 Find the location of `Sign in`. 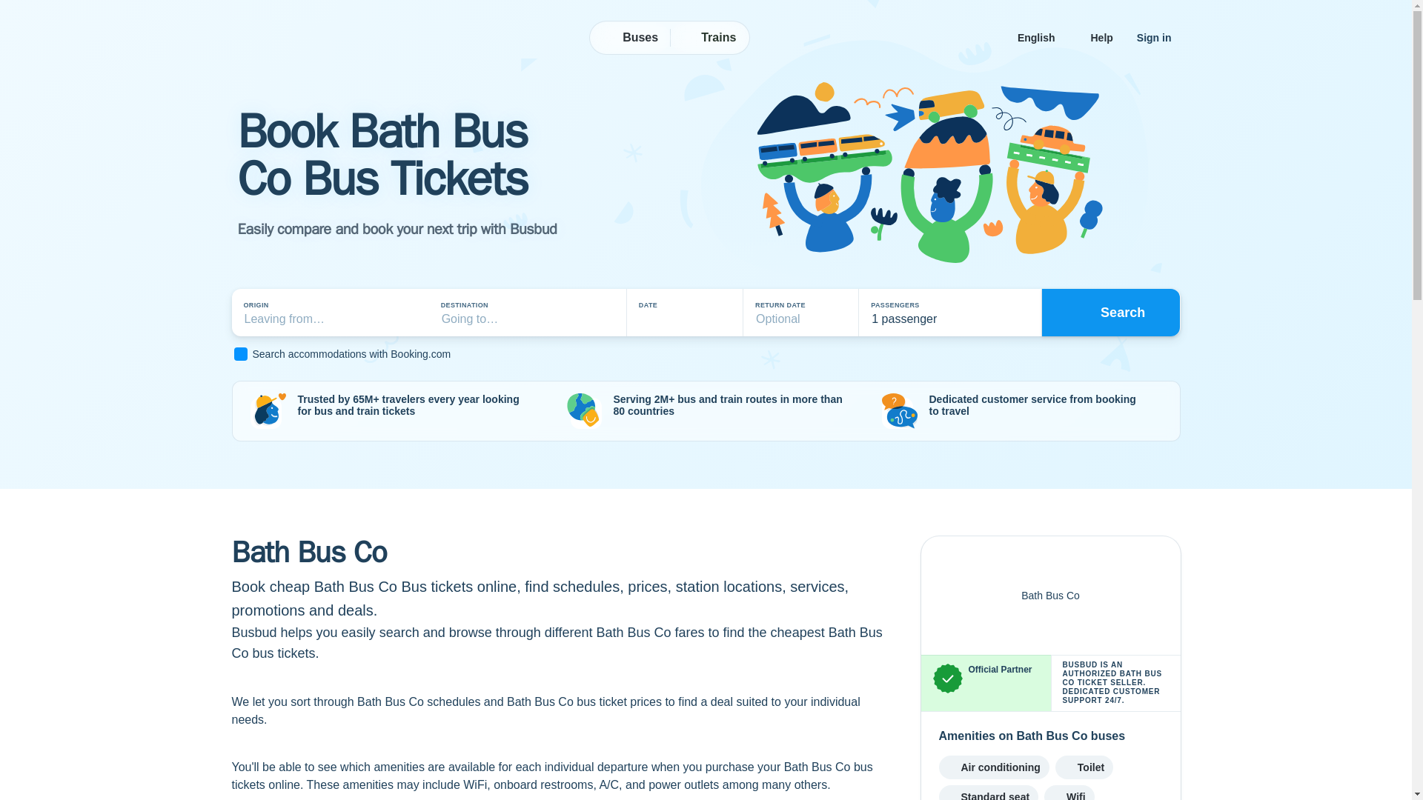

Sign in is located at coordinates (1155, 37).